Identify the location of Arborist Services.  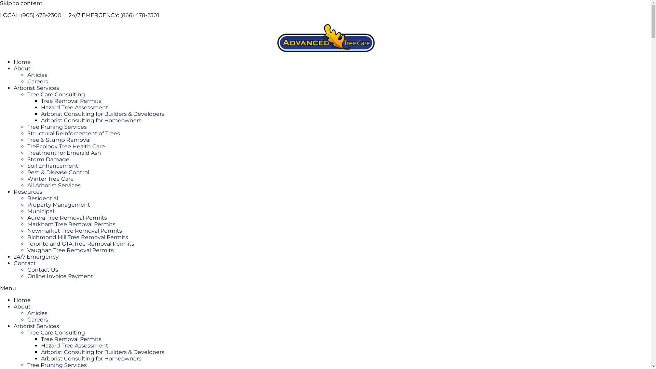
(36, 88).